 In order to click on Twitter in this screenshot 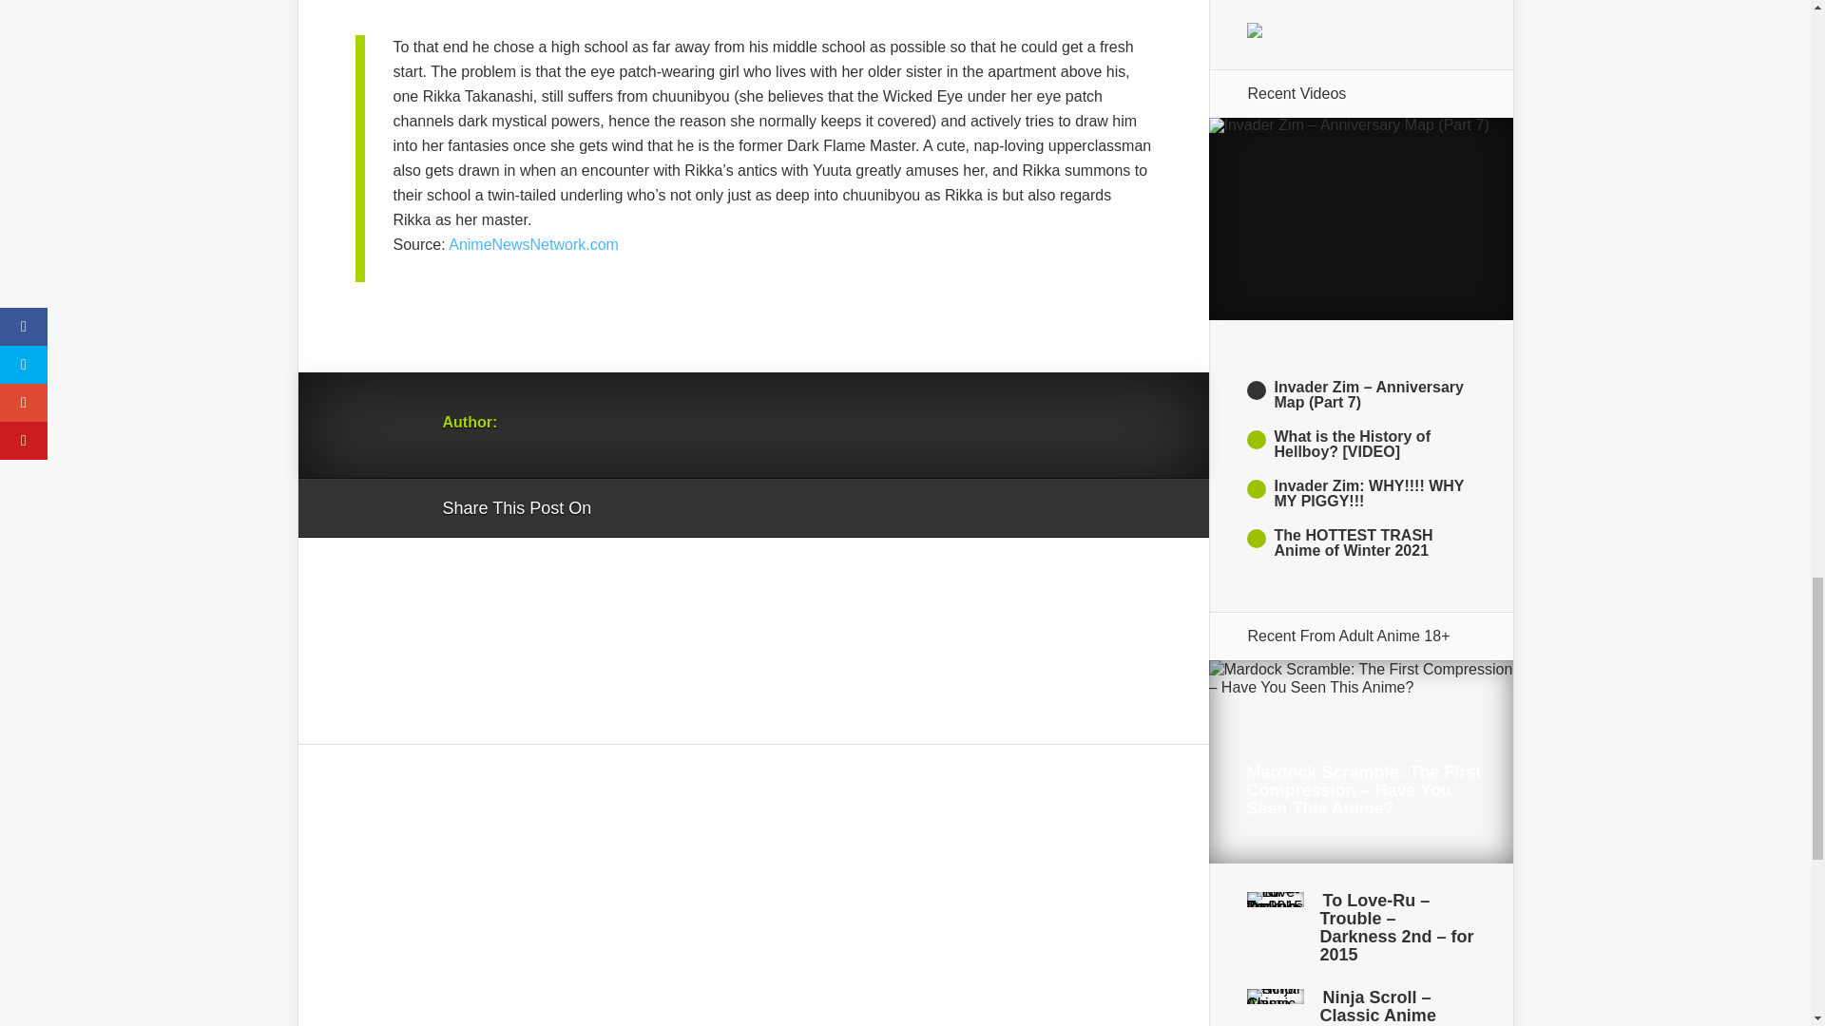, I will do `click(697, 508)`.